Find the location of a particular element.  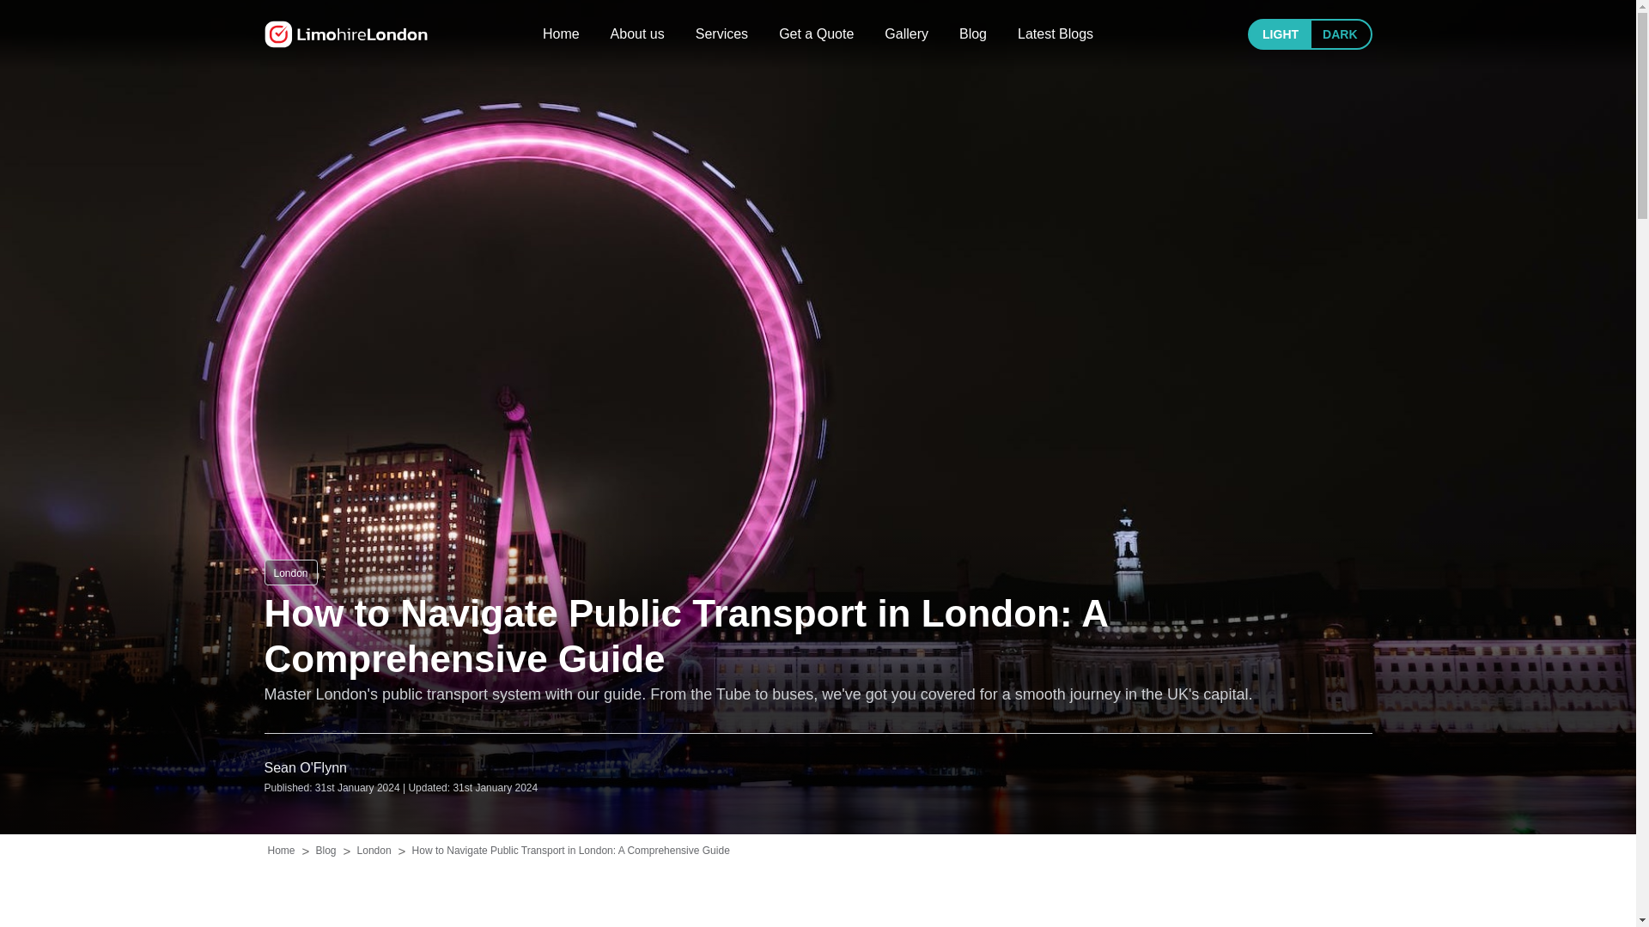

Get a Quote is located at coordinates (816, 34).